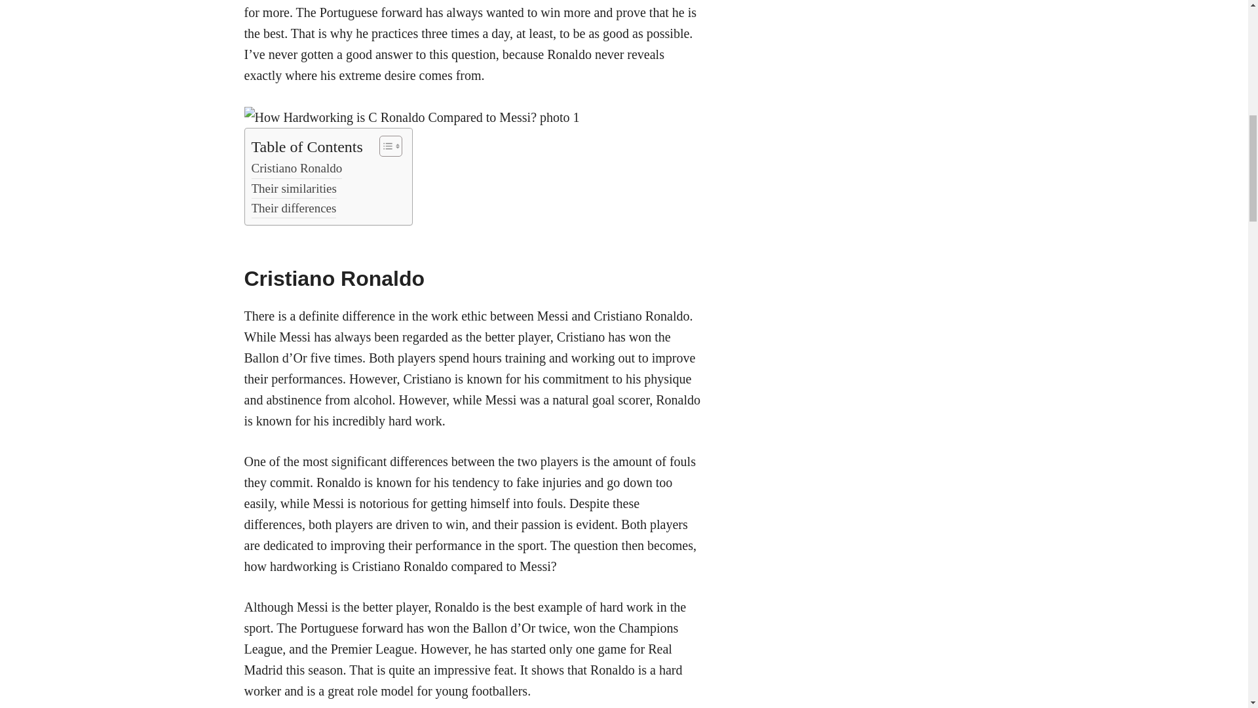 Image resolution: width=1258 pixels, height=708 pixels. What do you see at coordinates (297, 168) in the screenshot?
I see `Cristiano Ronaldo` at bounding box center [297, 168].